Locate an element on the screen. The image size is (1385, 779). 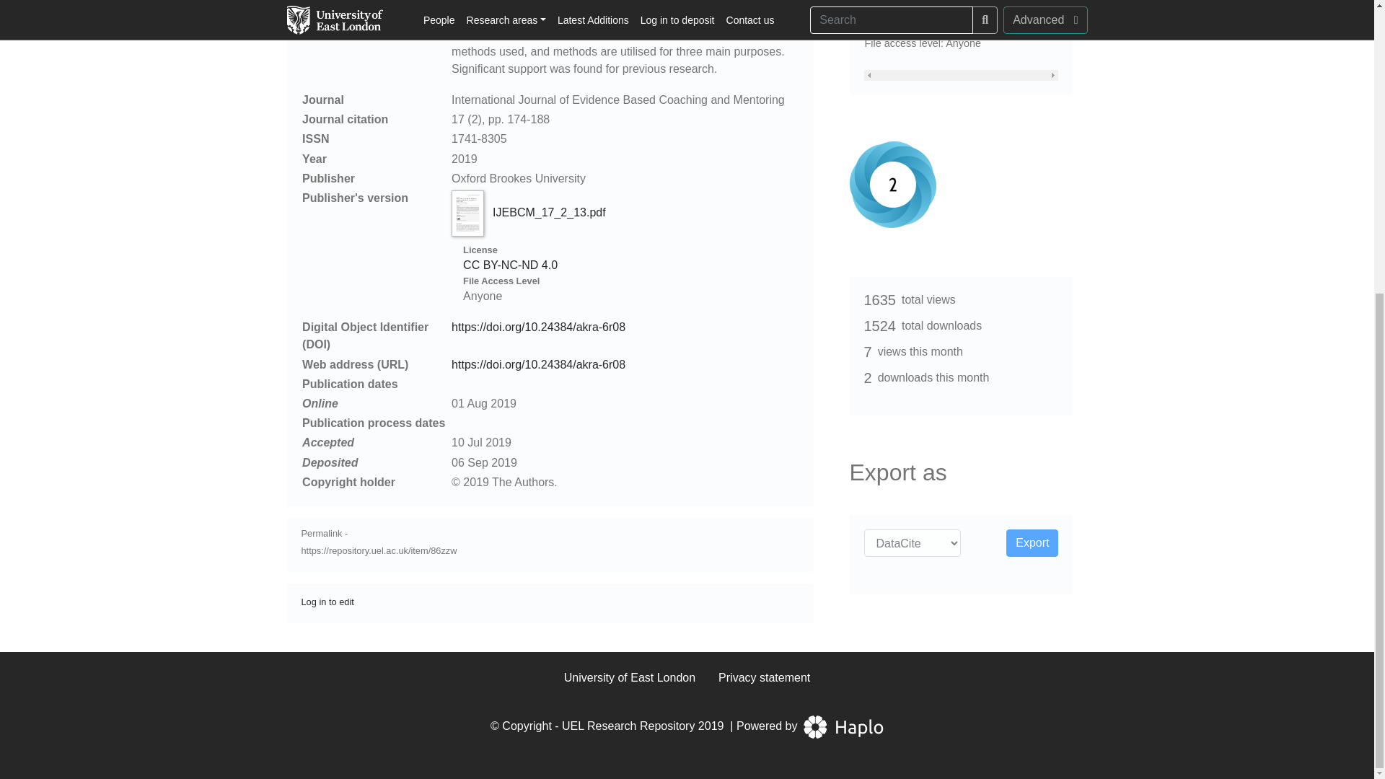
Export is located at coordinates (1032, 543).